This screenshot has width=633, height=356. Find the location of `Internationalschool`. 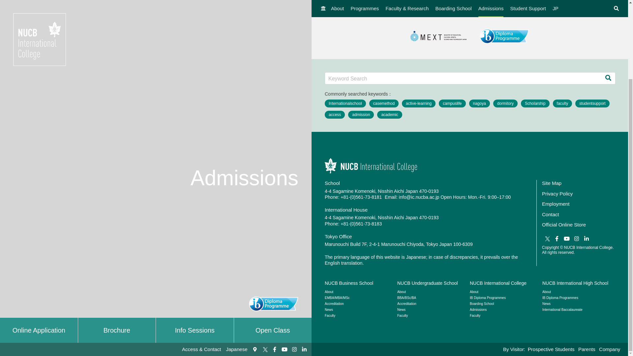

Internationalschool is located at coordinates (345, 104).